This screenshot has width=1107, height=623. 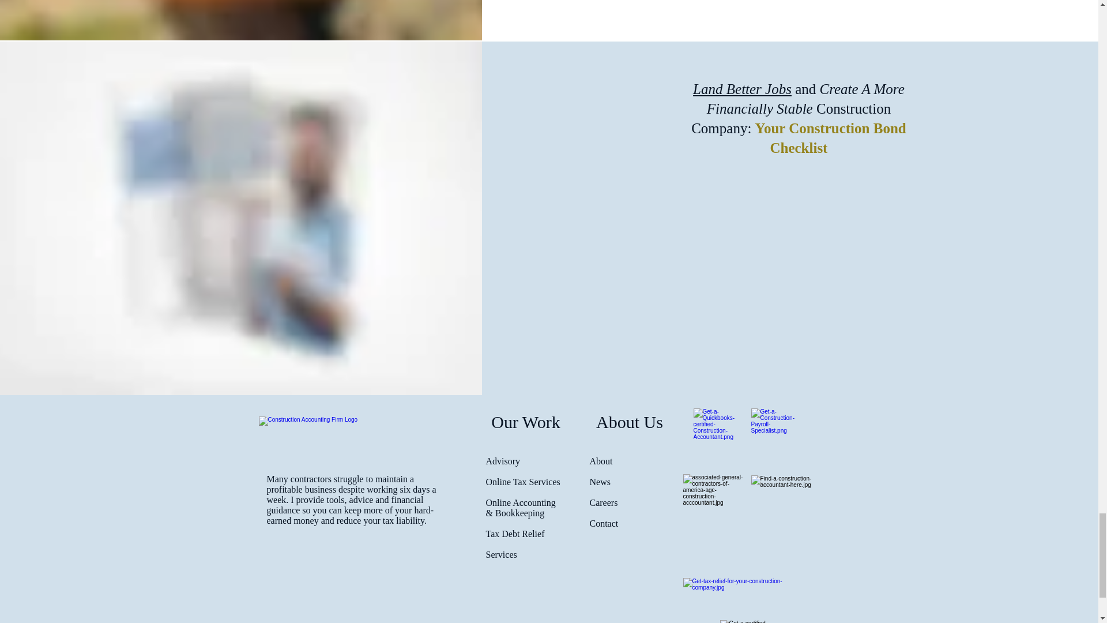 What do you see at coordinates (603, 502) in the screenshot?
I see `Careers` at bounding box center [603, 502].